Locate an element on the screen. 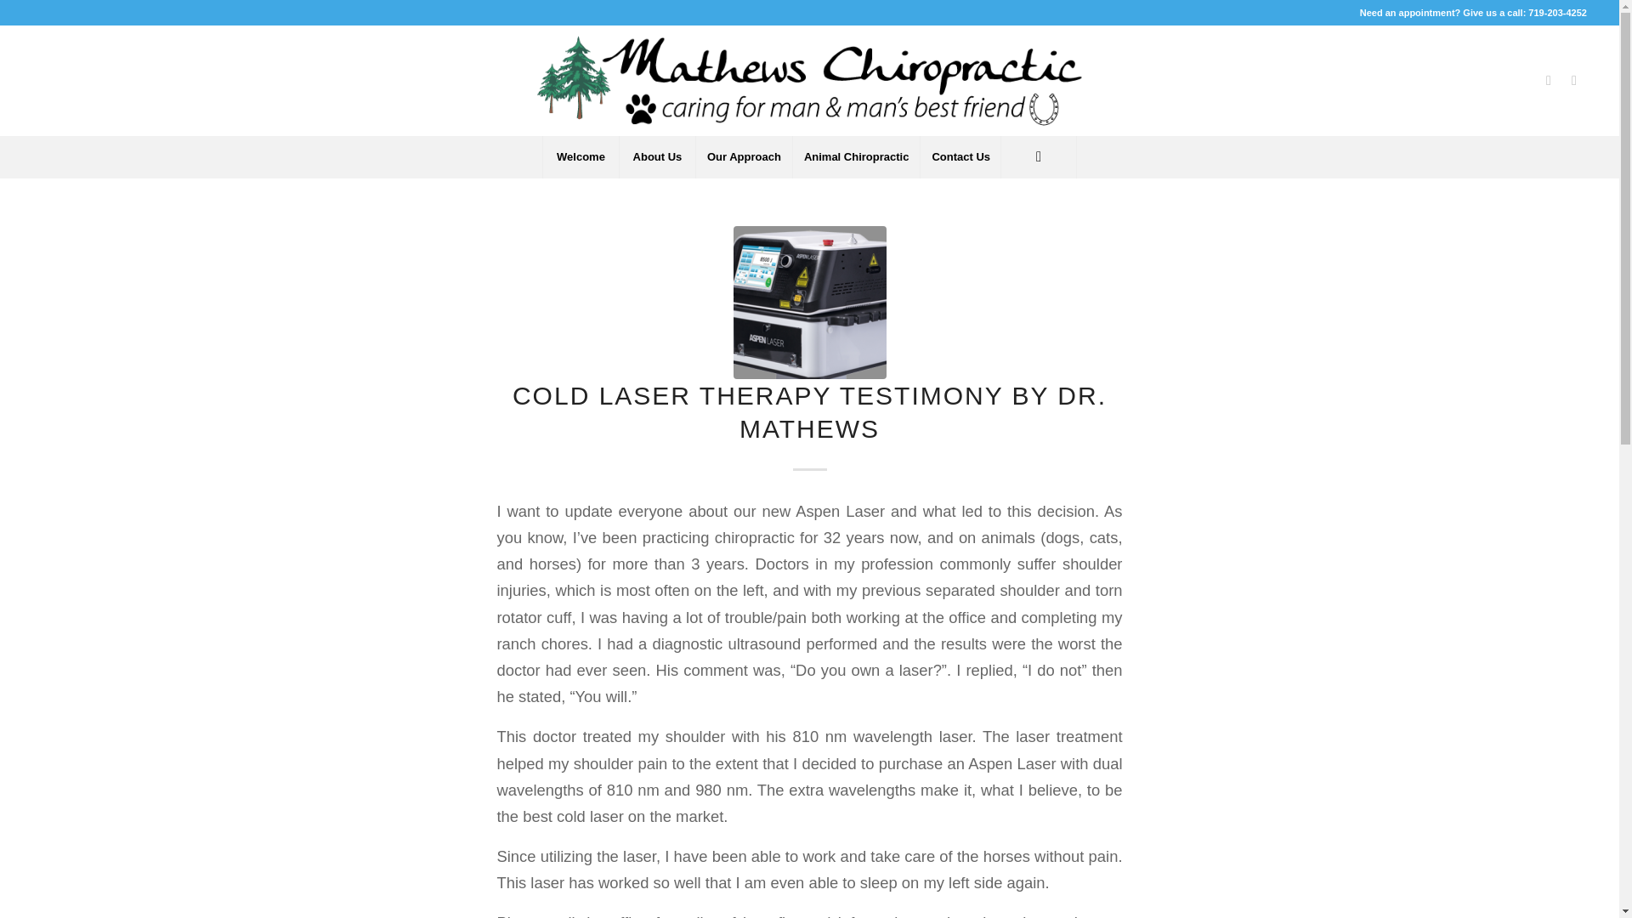  Our Approach is located at coordinates (743, 156).